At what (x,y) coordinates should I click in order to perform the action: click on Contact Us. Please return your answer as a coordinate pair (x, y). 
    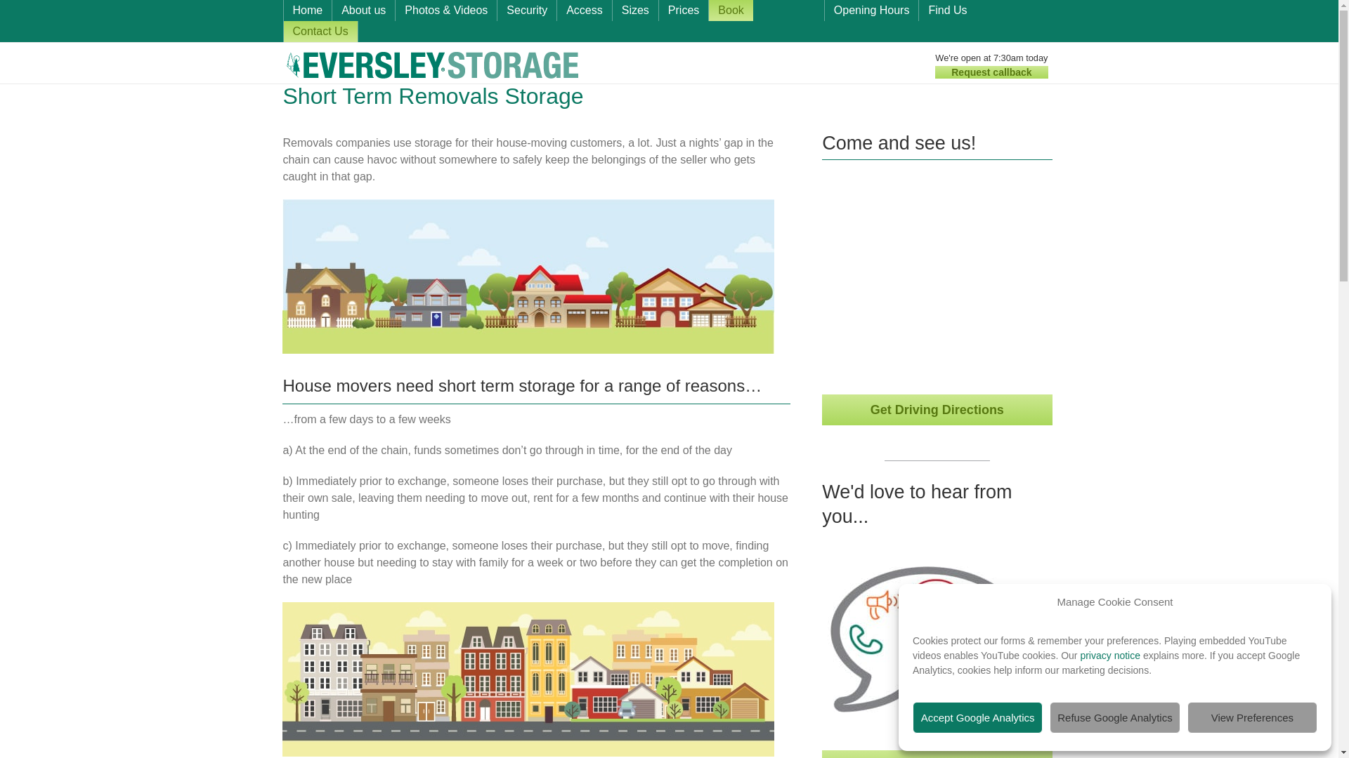
    Looking at the image, I should click on (937, 754).